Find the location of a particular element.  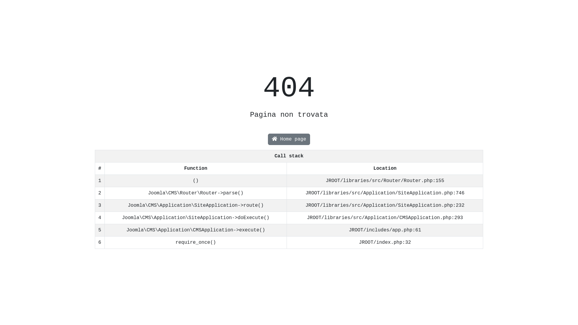

Home page is located at coordinates (289, 139).